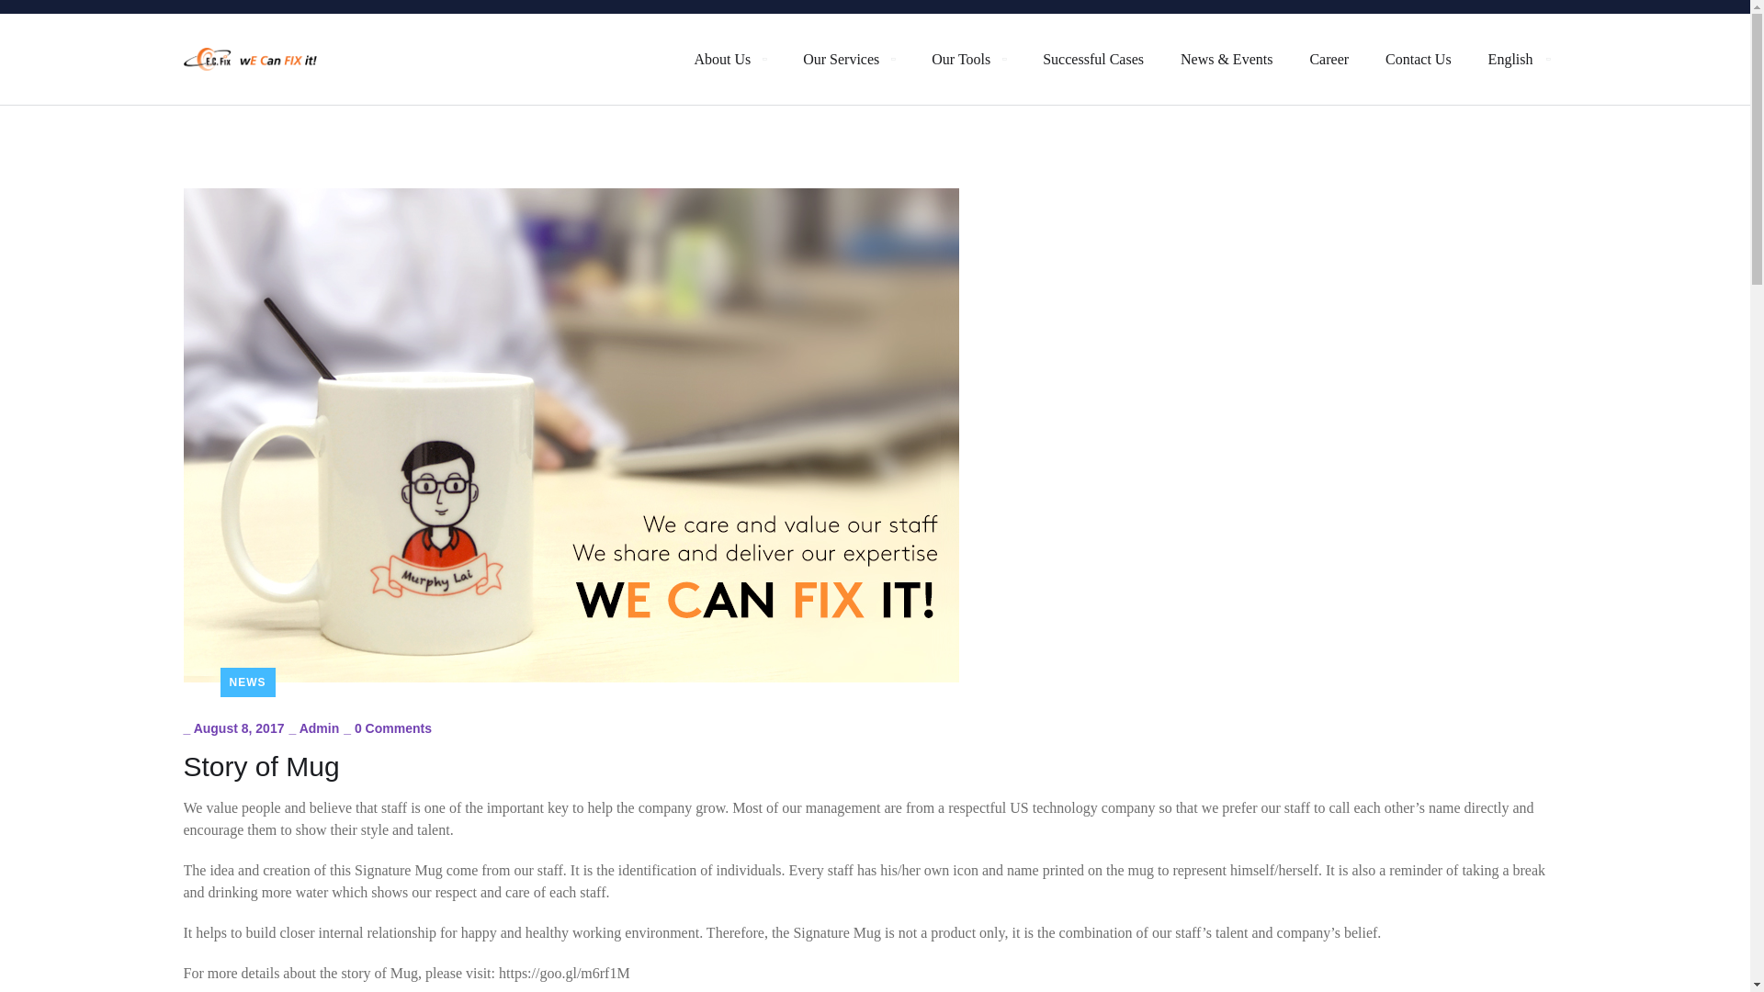  Describe the element at coordinates (1092, 59) in the screenshot. I see `Successful Cases` at that location.